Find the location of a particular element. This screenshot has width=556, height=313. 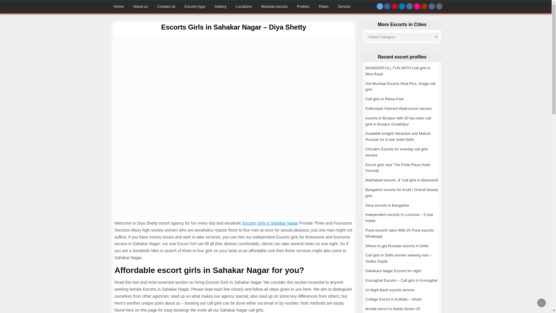

Escorts type is located at coordinates (195, 6).